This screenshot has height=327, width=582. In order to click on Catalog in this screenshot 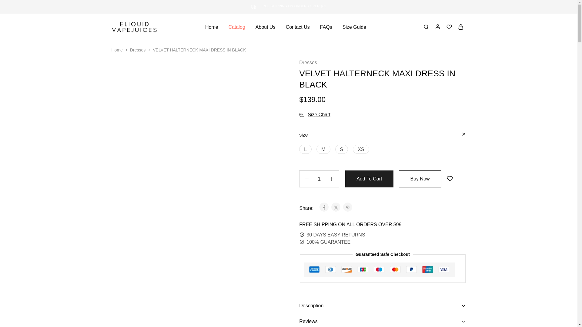, I will do `click(237, 27)`.